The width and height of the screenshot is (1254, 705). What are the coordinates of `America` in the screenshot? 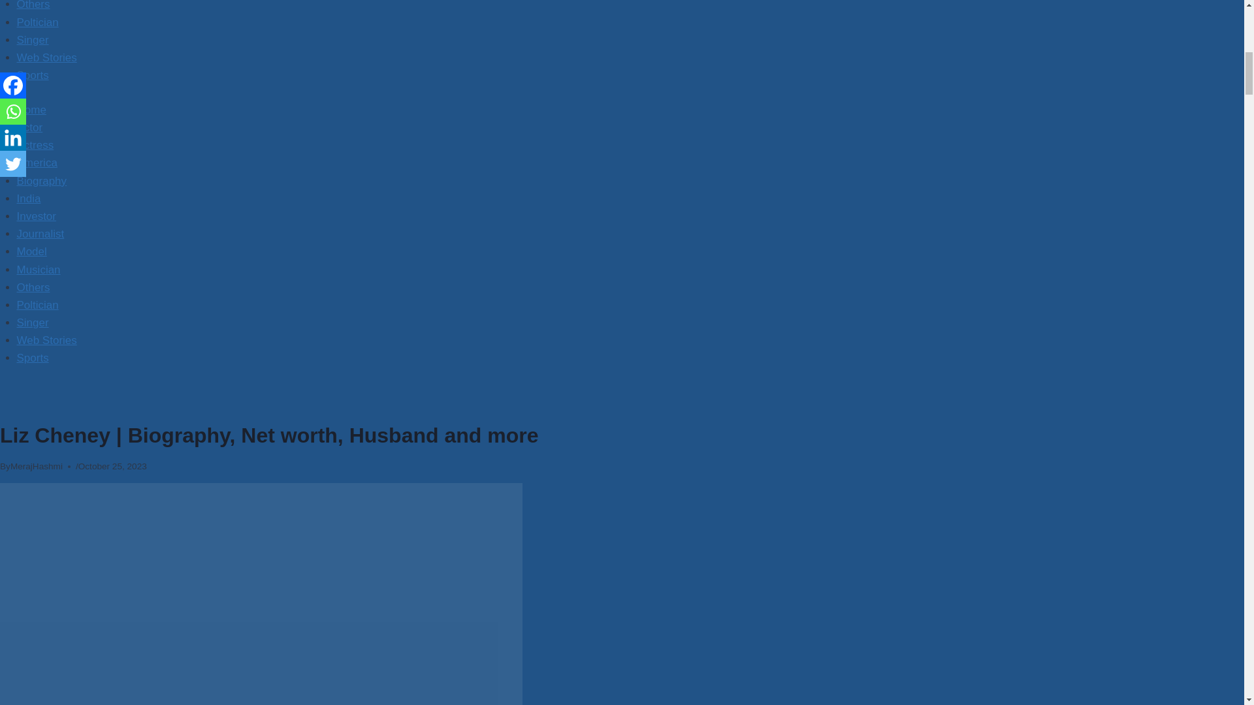 It's located at (37, 163).